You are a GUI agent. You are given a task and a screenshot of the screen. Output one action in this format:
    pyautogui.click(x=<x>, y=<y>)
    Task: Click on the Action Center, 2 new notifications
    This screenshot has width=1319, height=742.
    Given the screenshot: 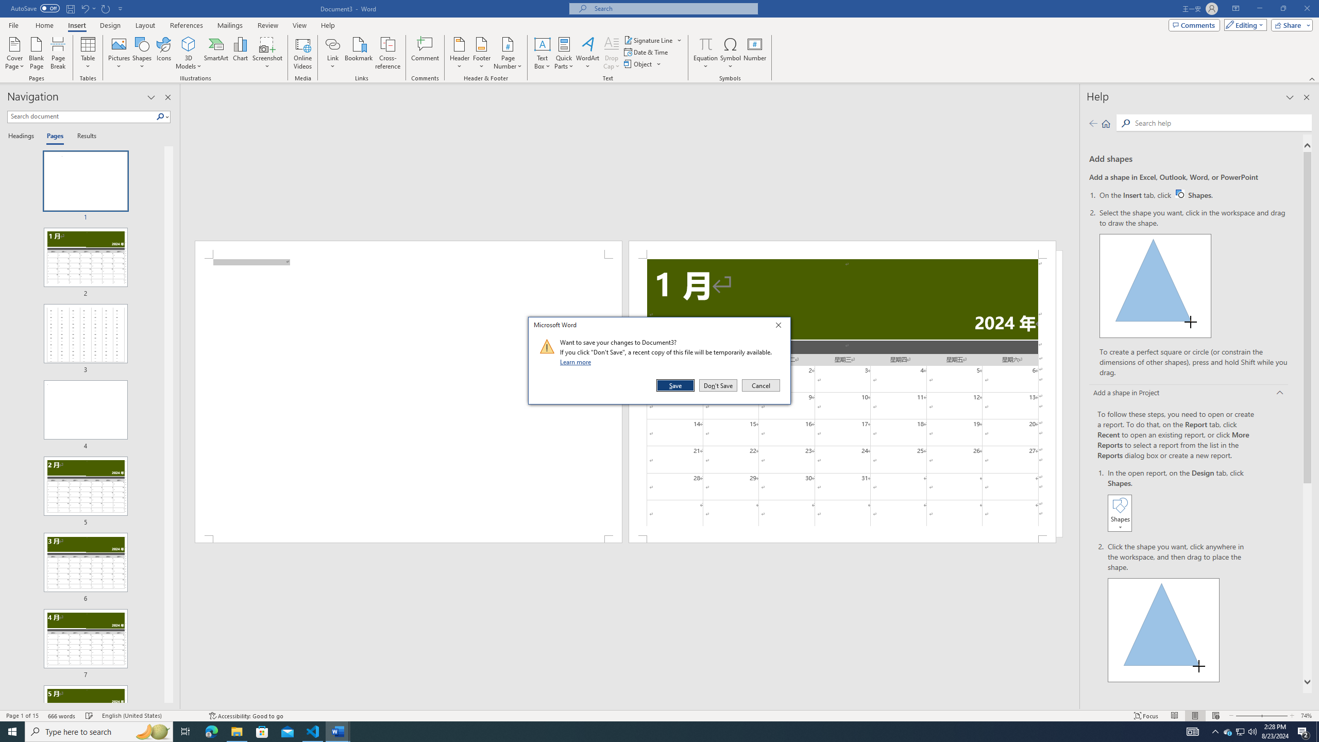 What is the action you would take?
    pyautogui.click(x=1304, y=732)
    